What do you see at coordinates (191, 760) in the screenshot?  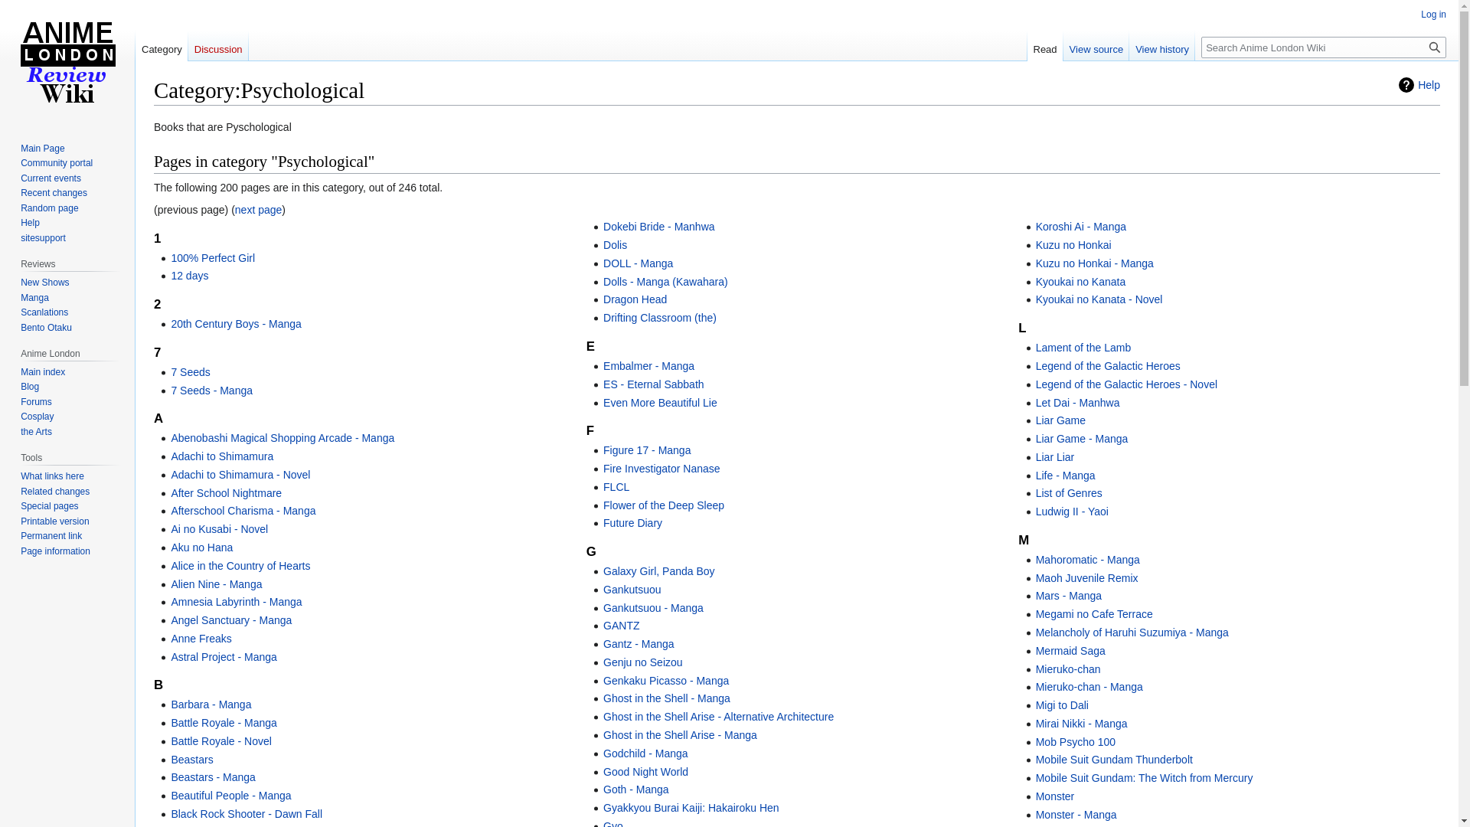 I see `Beastars` at bounding box center [191, 760].